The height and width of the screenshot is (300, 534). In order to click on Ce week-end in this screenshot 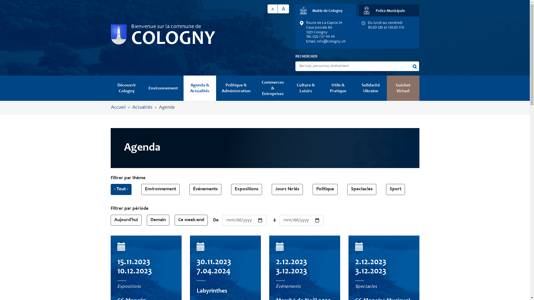, I will do `click(191, 220)`.